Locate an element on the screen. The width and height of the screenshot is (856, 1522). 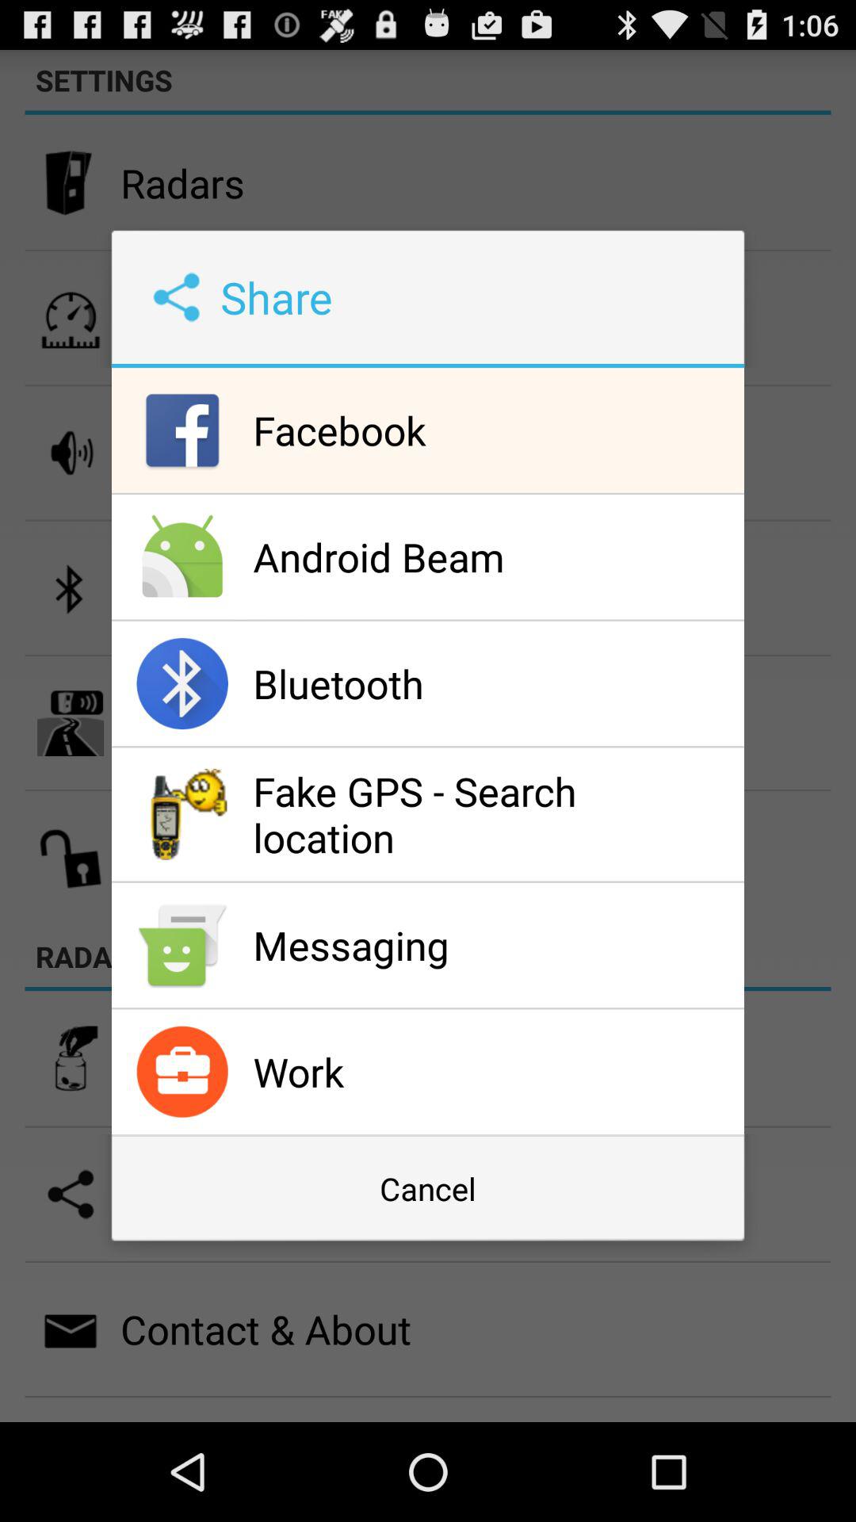
select the fake gps search app is located at coordinates (495, 814).